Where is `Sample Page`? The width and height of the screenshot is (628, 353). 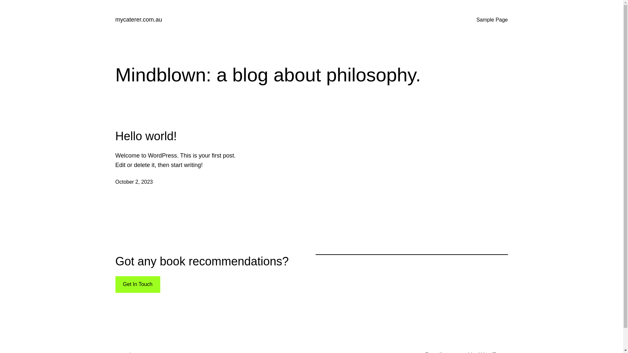 Sample Page is located at coordinates (492, 20).